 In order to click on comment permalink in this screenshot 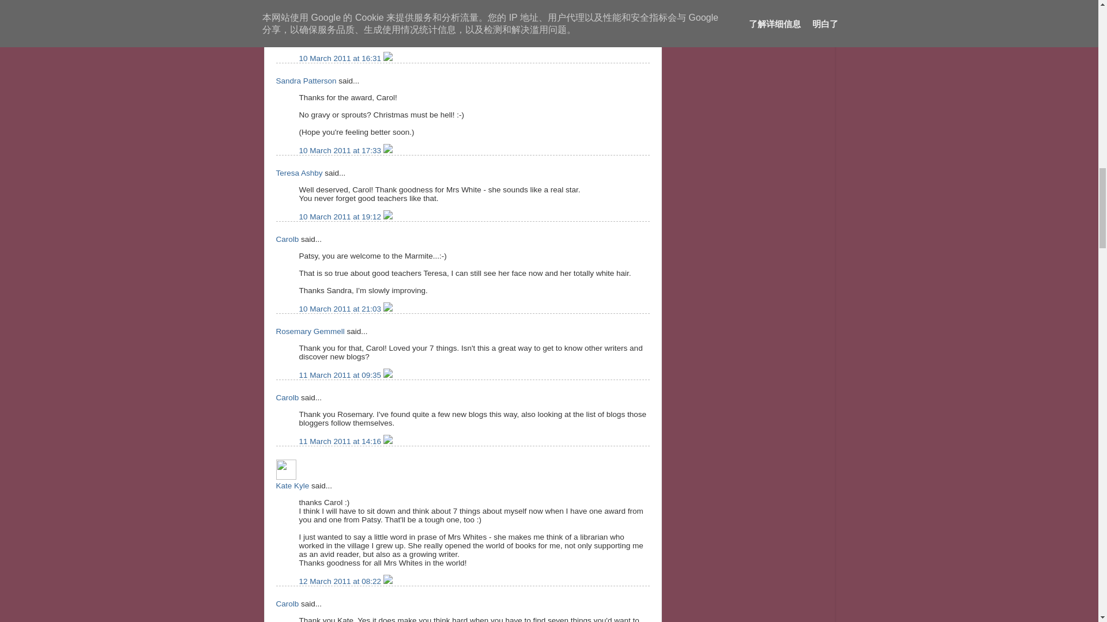, I will do `click(341, 217)`.